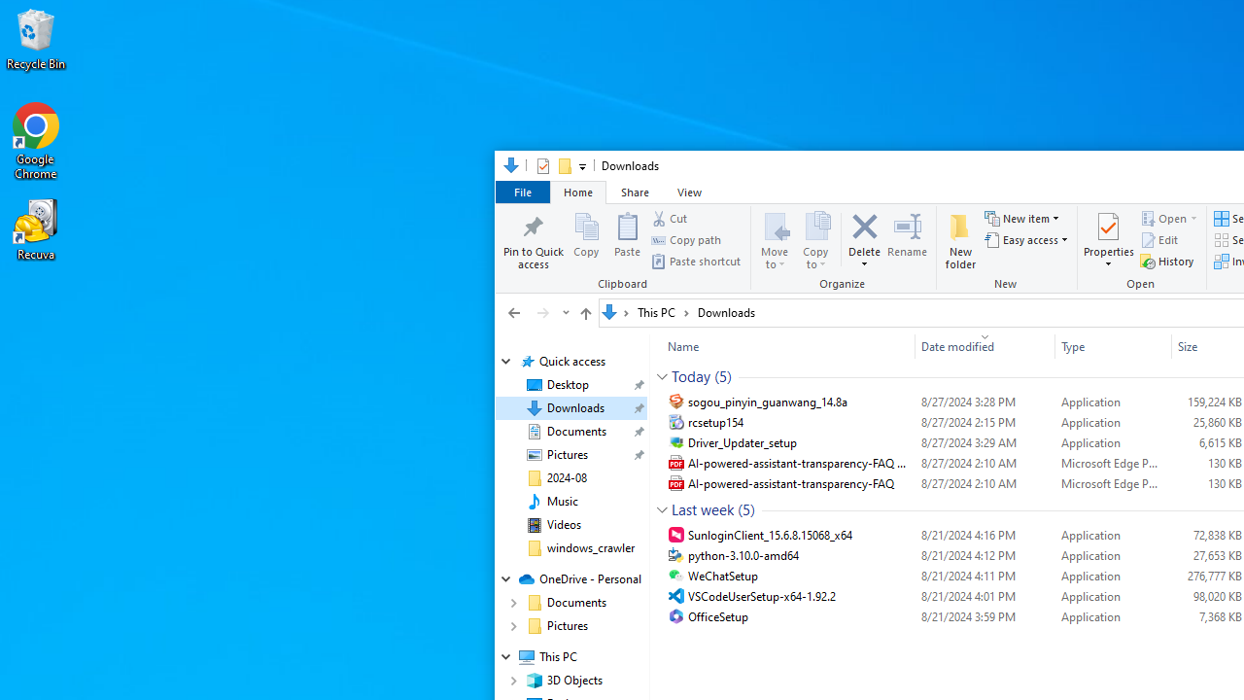  Describe the element at coordinates (505, 169) in the screenshot. I see `System` at that location.